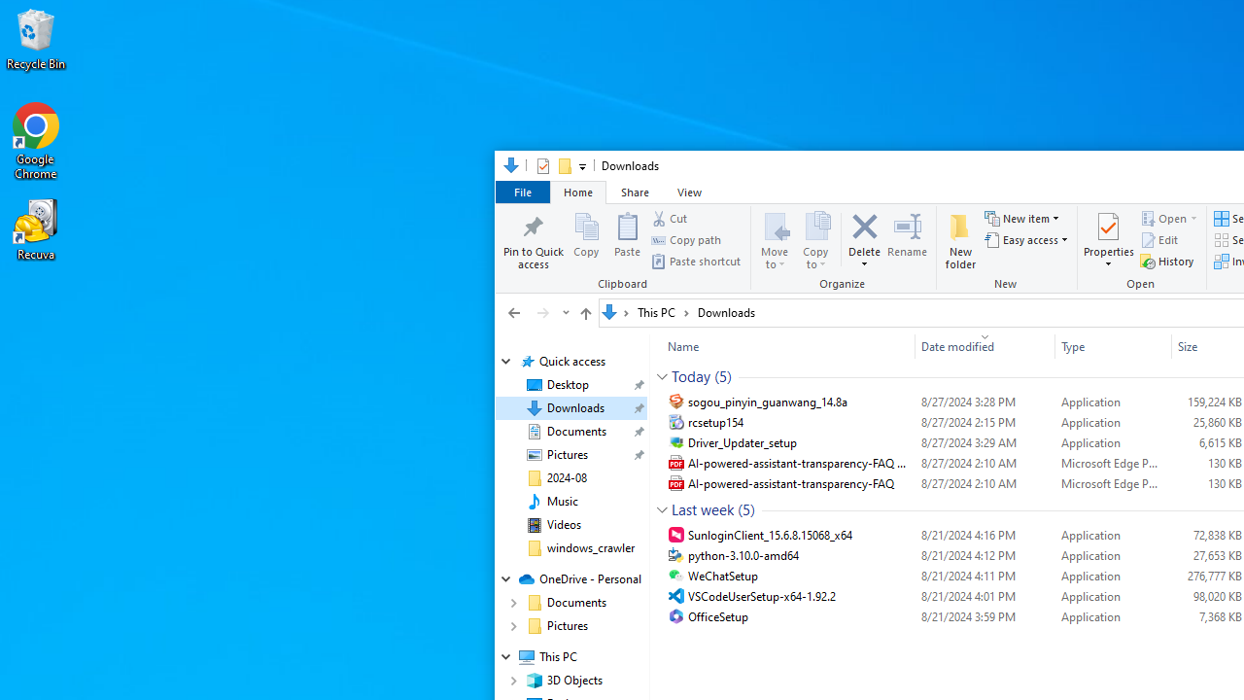  Describe the element at coordinates (505, 169) in the screenshot. I see `System` at that location.